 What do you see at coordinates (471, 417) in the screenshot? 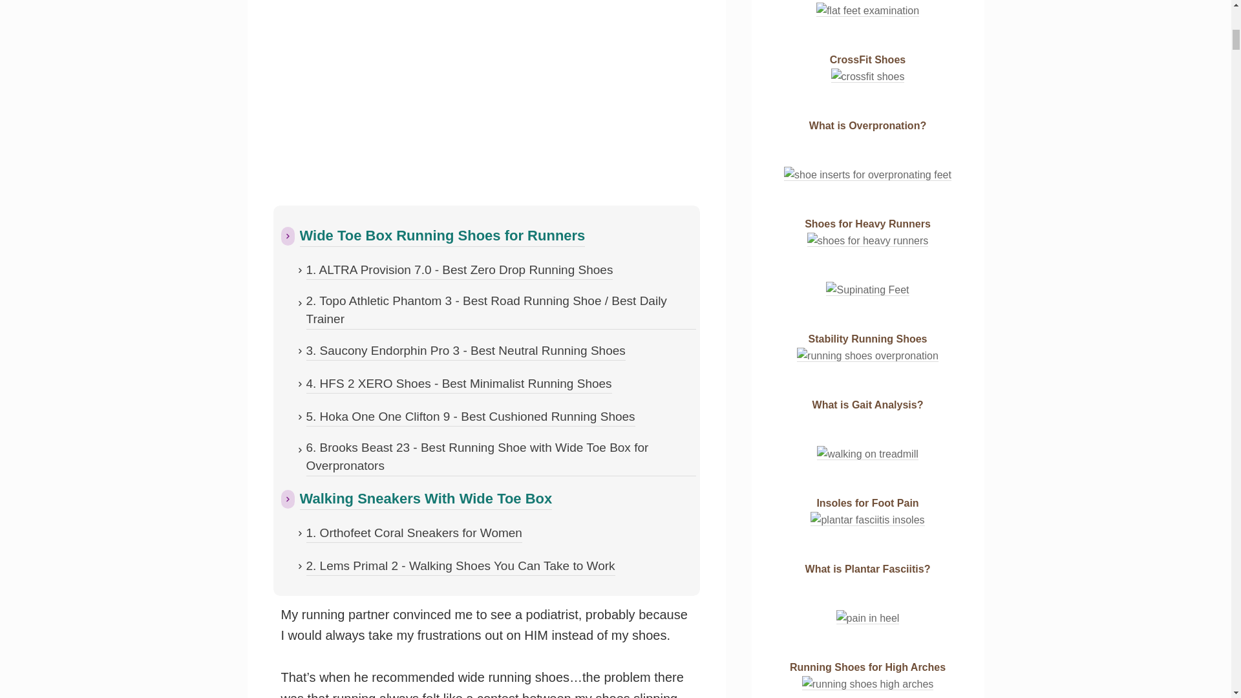
I see `5. Hoka One One Clifton 9 - Best Cushioned Running Shoes` at bounding box center [471, 417].